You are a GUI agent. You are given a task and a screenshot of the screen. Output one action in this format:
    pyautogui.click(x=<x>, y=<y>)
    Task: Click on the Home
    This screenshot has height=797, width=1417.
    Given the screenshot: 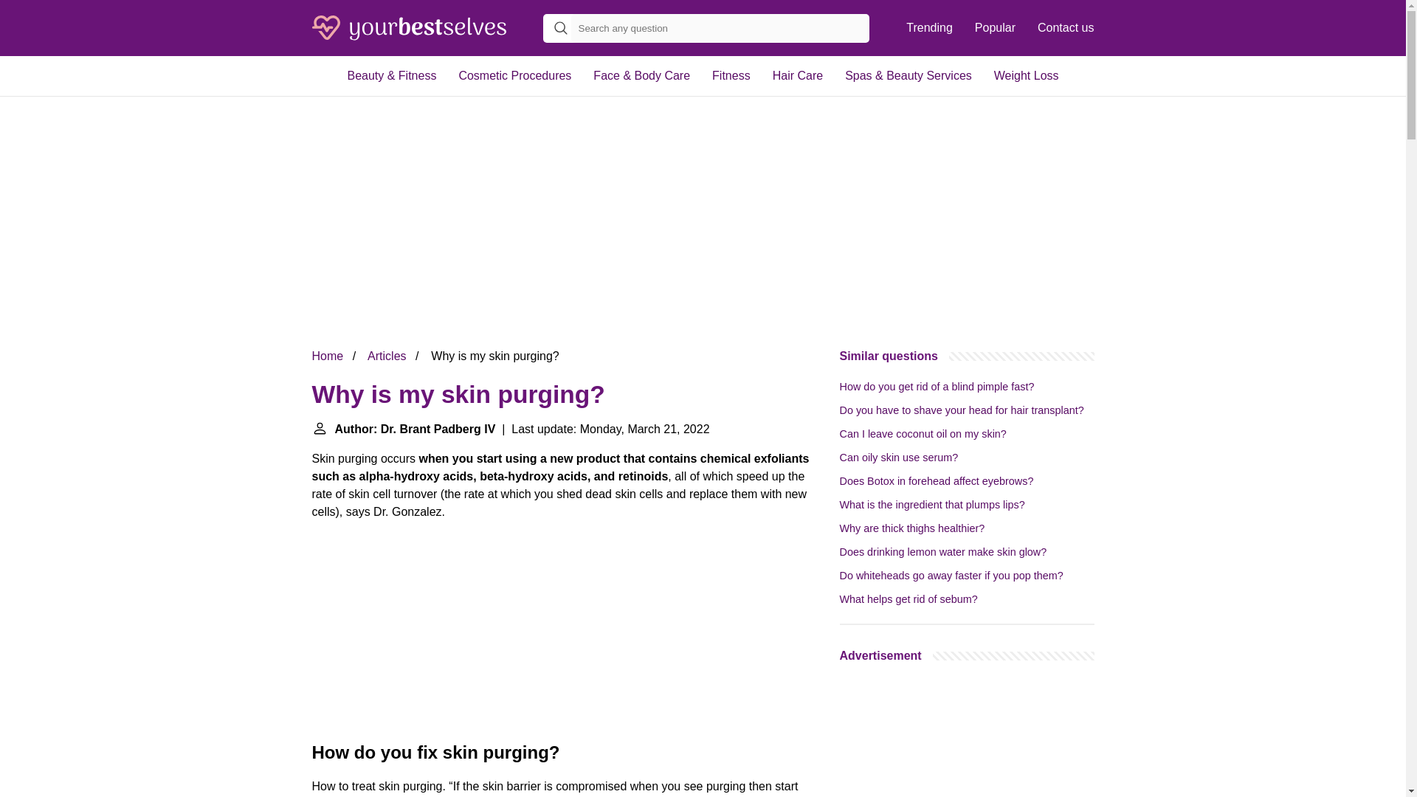 What is the action you would take?
    pyautogui.click(x=327, y=356)
    